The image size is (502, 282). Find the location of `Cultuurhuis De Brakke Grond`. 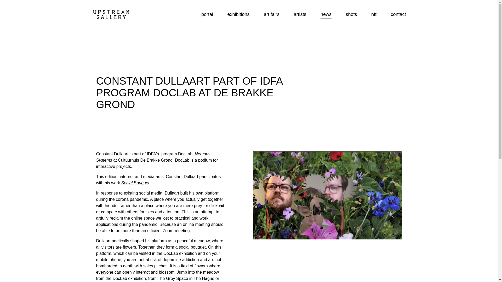

Cultuurhuis De Brakke Grond is located at coordinates (145, 160).